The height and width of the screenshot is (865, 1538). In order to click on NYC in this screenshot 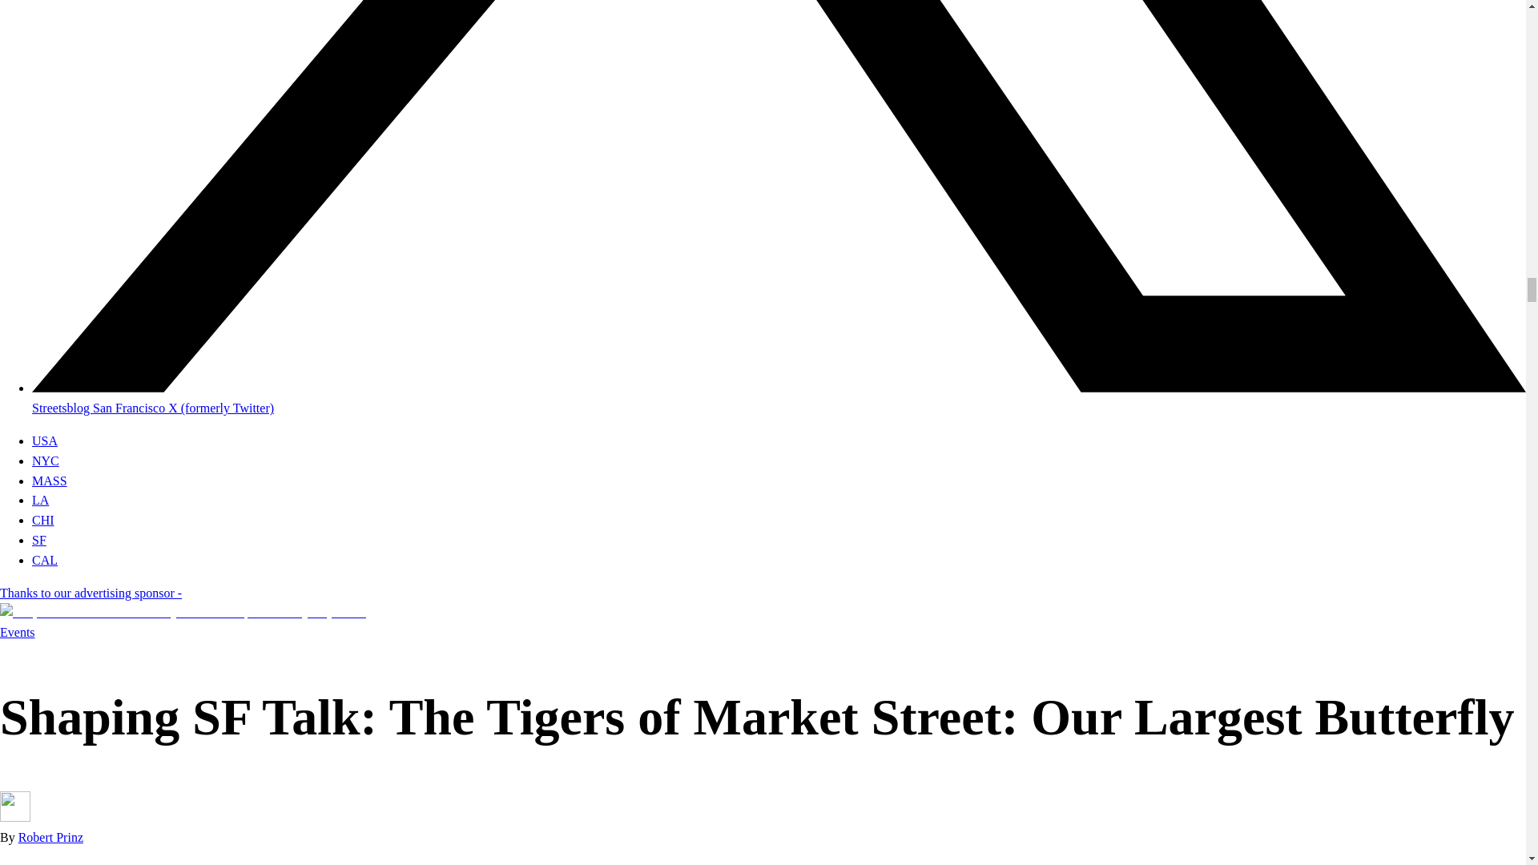, I will do `click(46, 461)`.